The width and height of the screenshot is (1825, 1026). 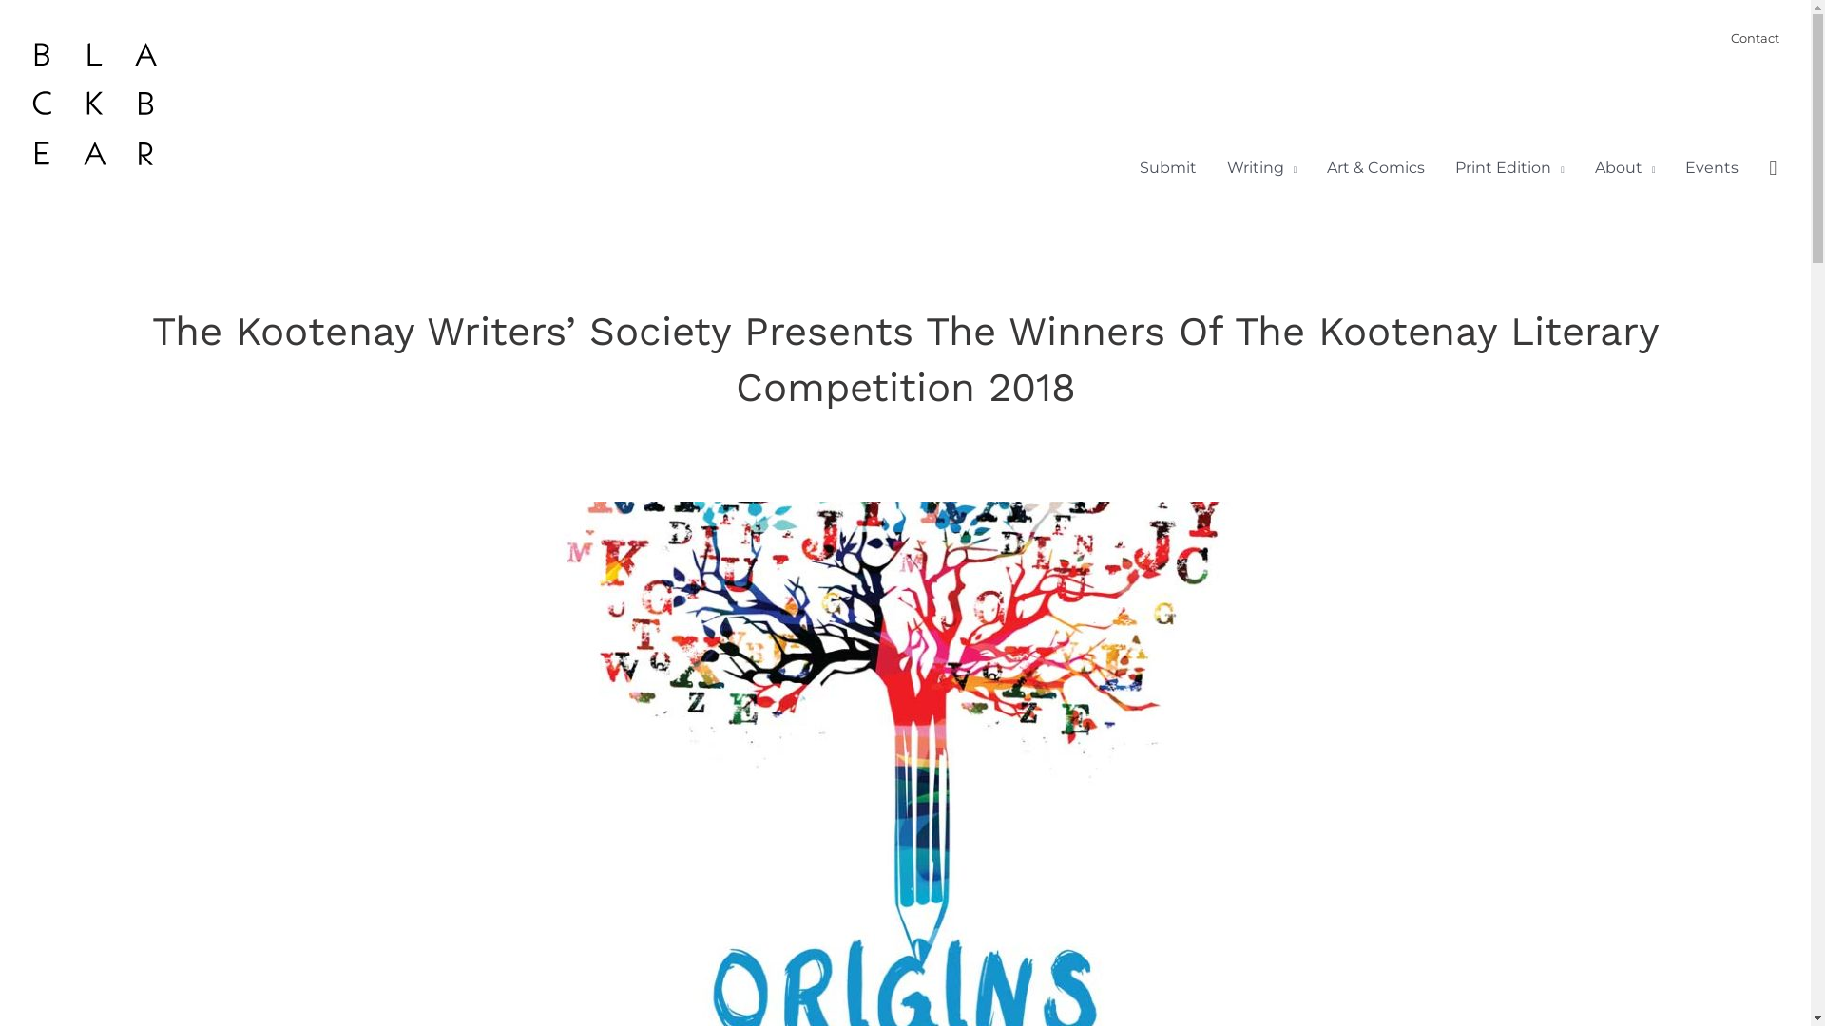 I want to click on Contact, so click(x=1761, y=38).